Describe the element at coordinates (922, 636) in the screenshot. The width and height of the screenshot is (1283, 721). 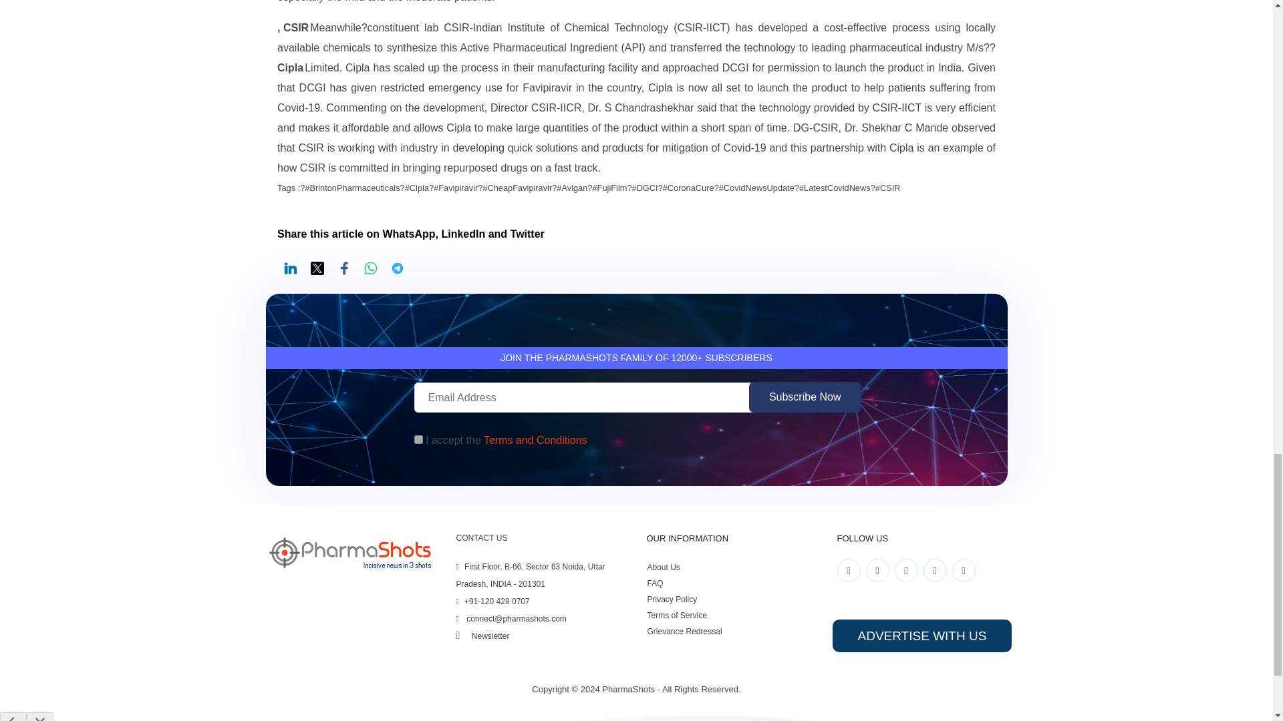
I see `Advertise with us` at that location.